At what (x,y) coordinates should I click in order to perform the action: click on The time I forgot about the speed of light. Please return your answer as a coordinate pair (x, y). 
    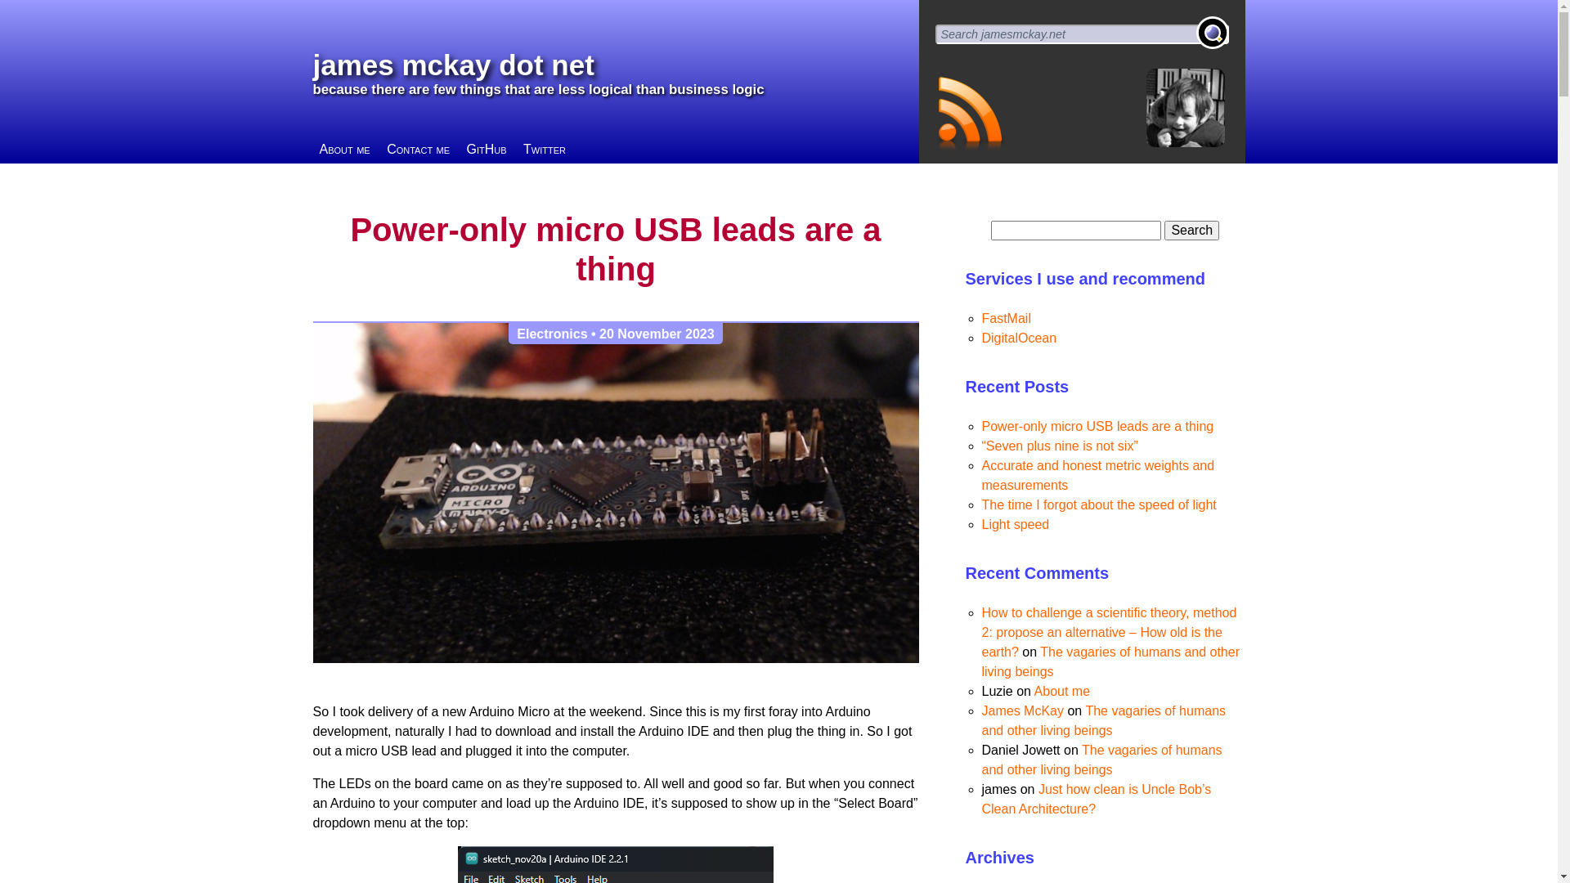
    Looking at the image, I should click on (1099, 505).